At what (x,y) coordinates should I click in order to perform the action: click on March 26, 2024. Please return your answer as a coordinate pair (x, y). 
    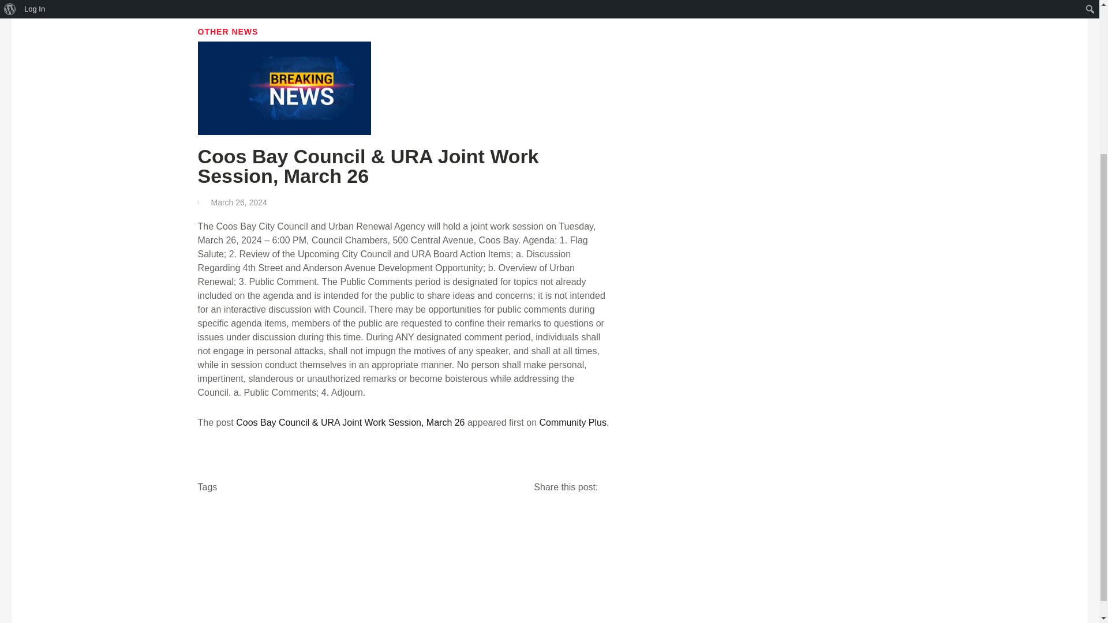
    Looking at the image, I should click on (232, 202).